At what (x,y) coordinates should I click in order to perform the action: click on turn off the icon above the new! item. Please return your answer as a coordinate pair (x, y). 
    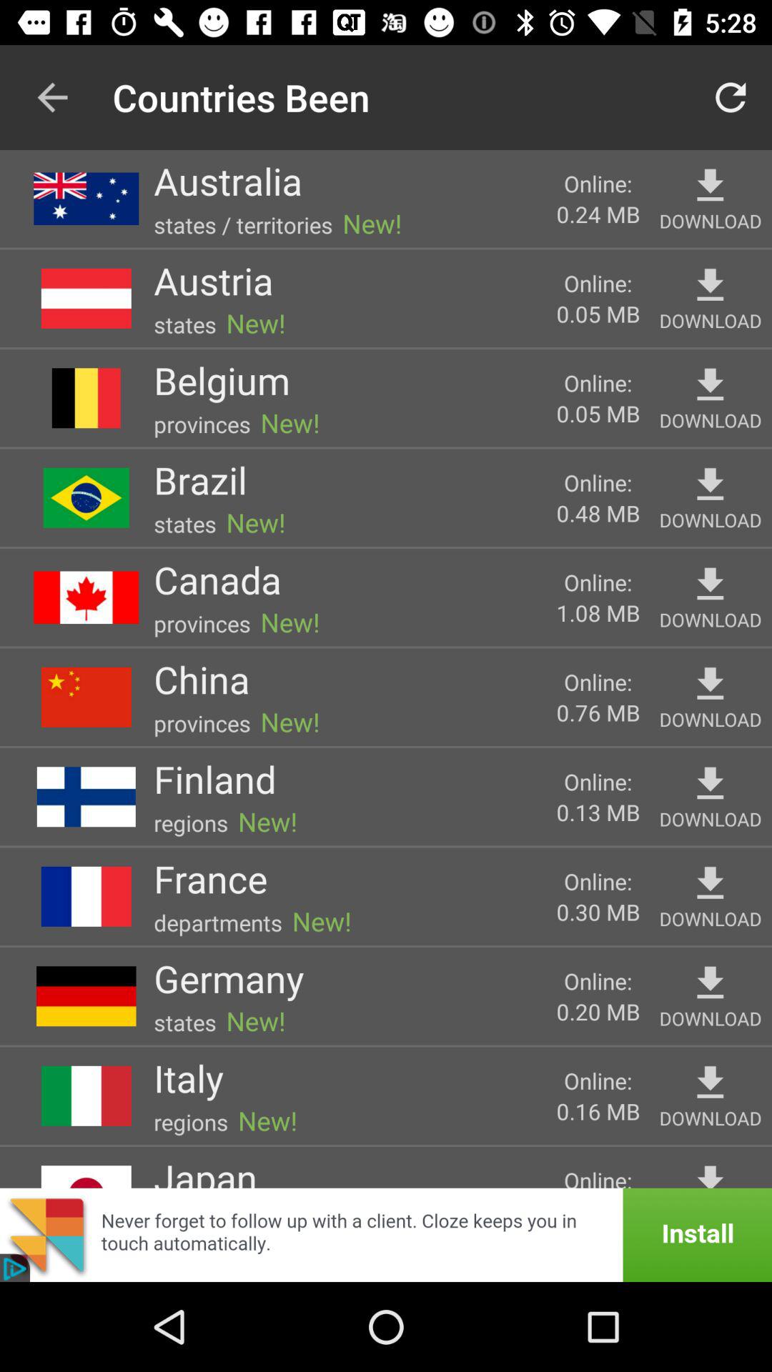
    Looking at the image, I should click on (229, 978).